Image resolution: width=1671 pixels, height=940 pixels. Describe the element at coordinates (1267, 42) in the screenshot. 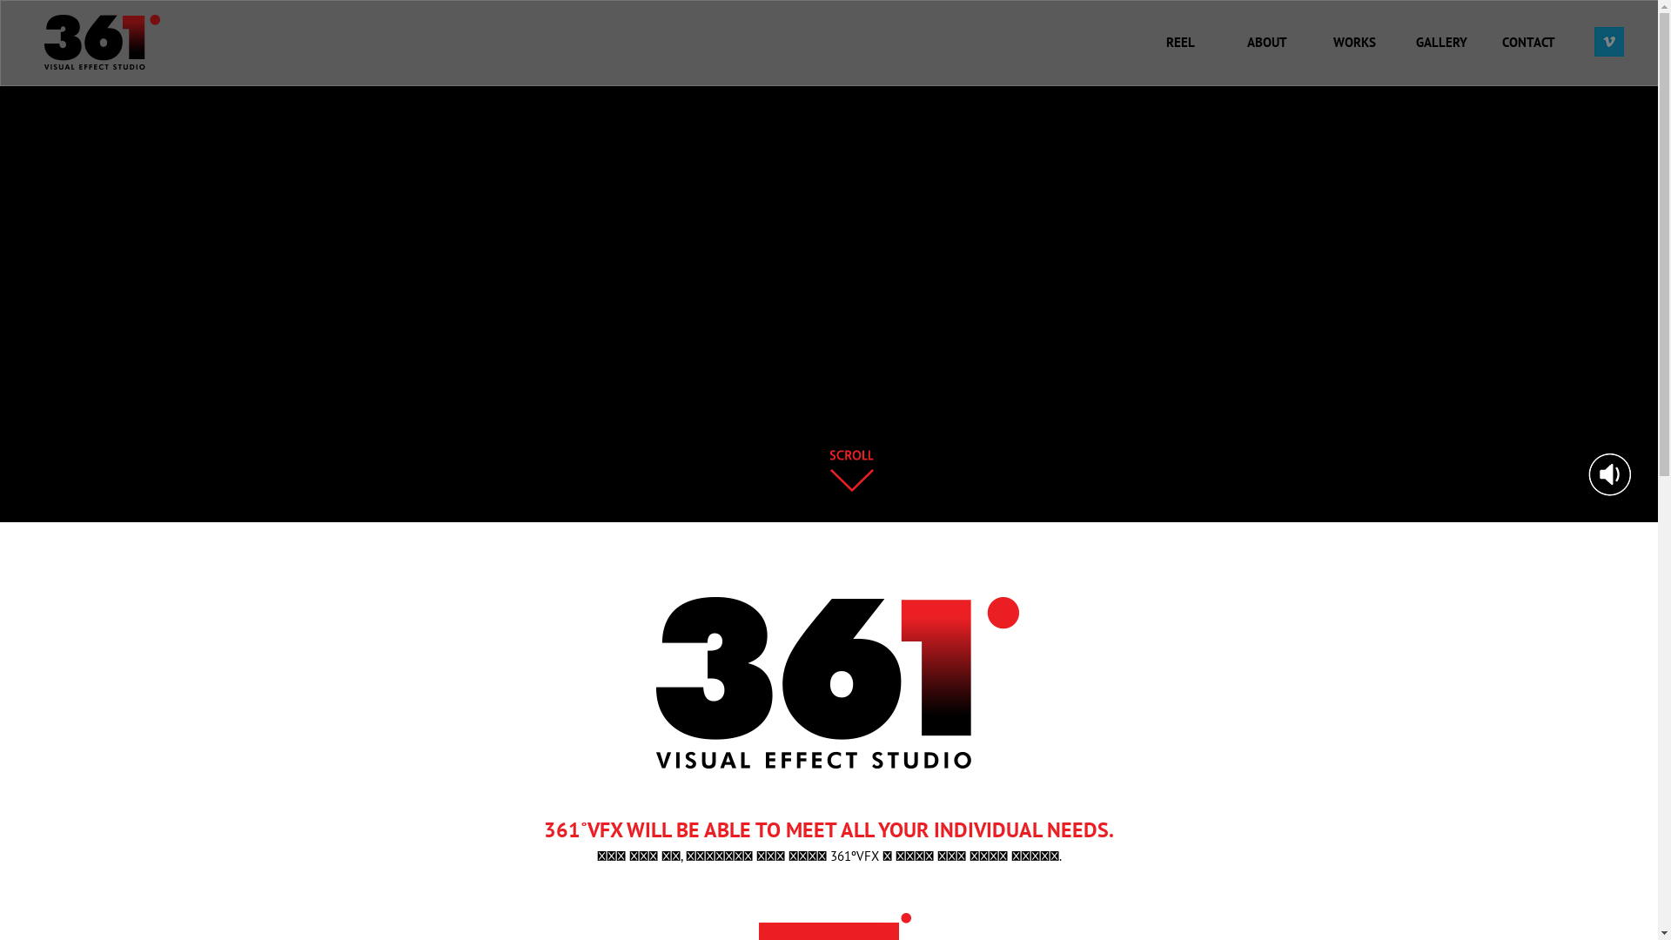

I see `ABOUT` at that location.